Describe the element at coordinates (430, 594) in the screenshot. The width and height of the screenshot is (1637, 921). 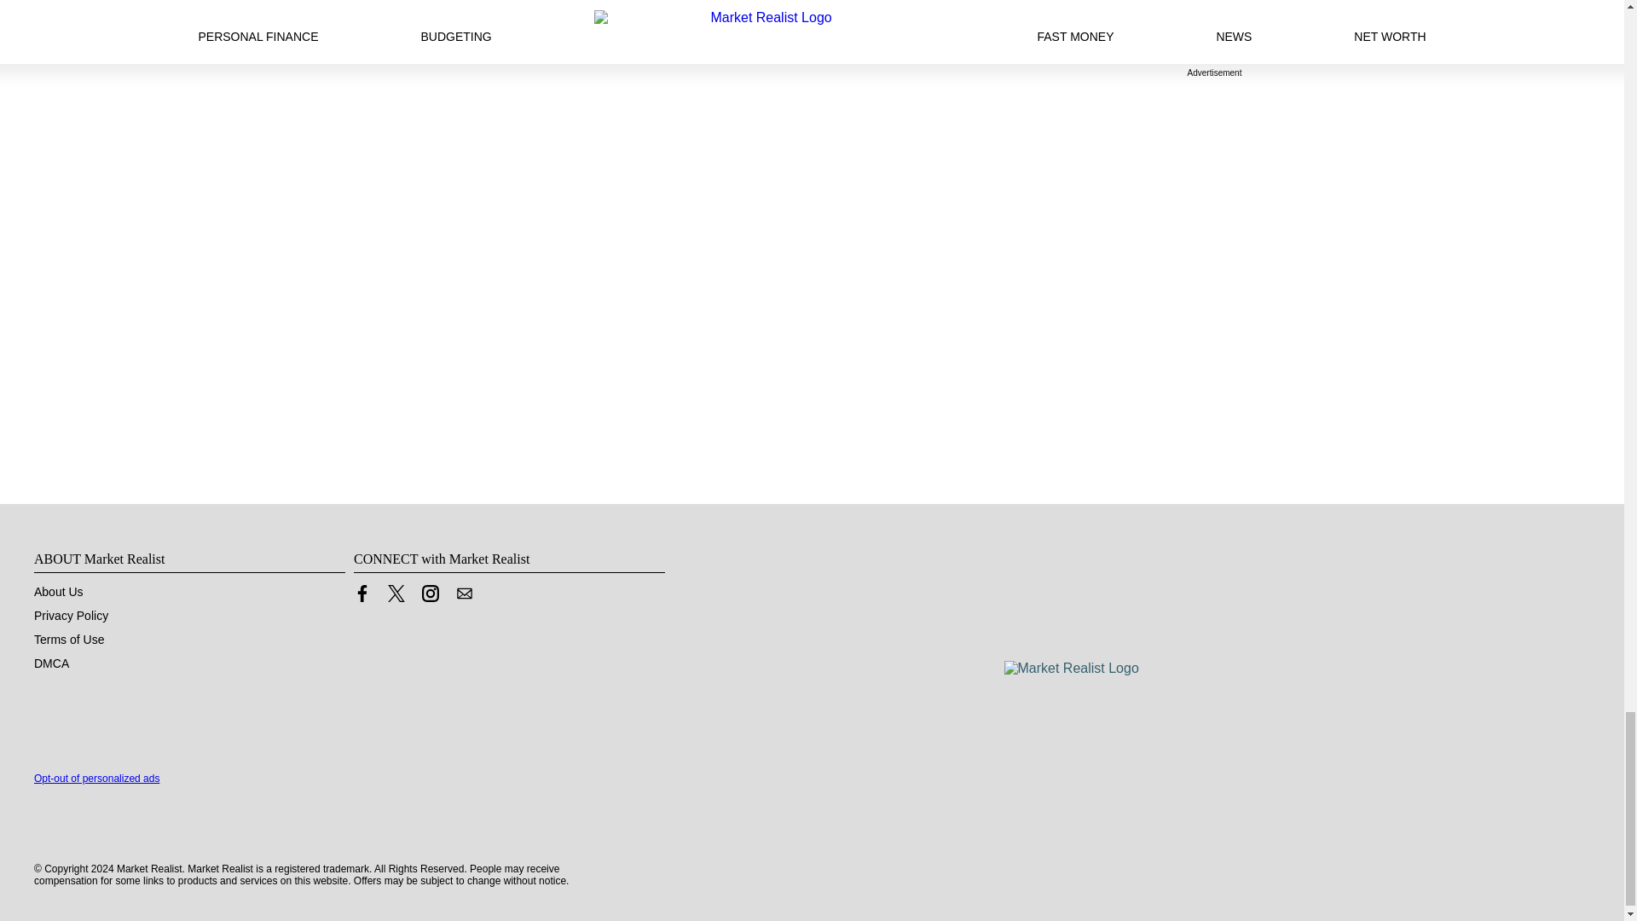
I see `Link to Instagram` at that location.